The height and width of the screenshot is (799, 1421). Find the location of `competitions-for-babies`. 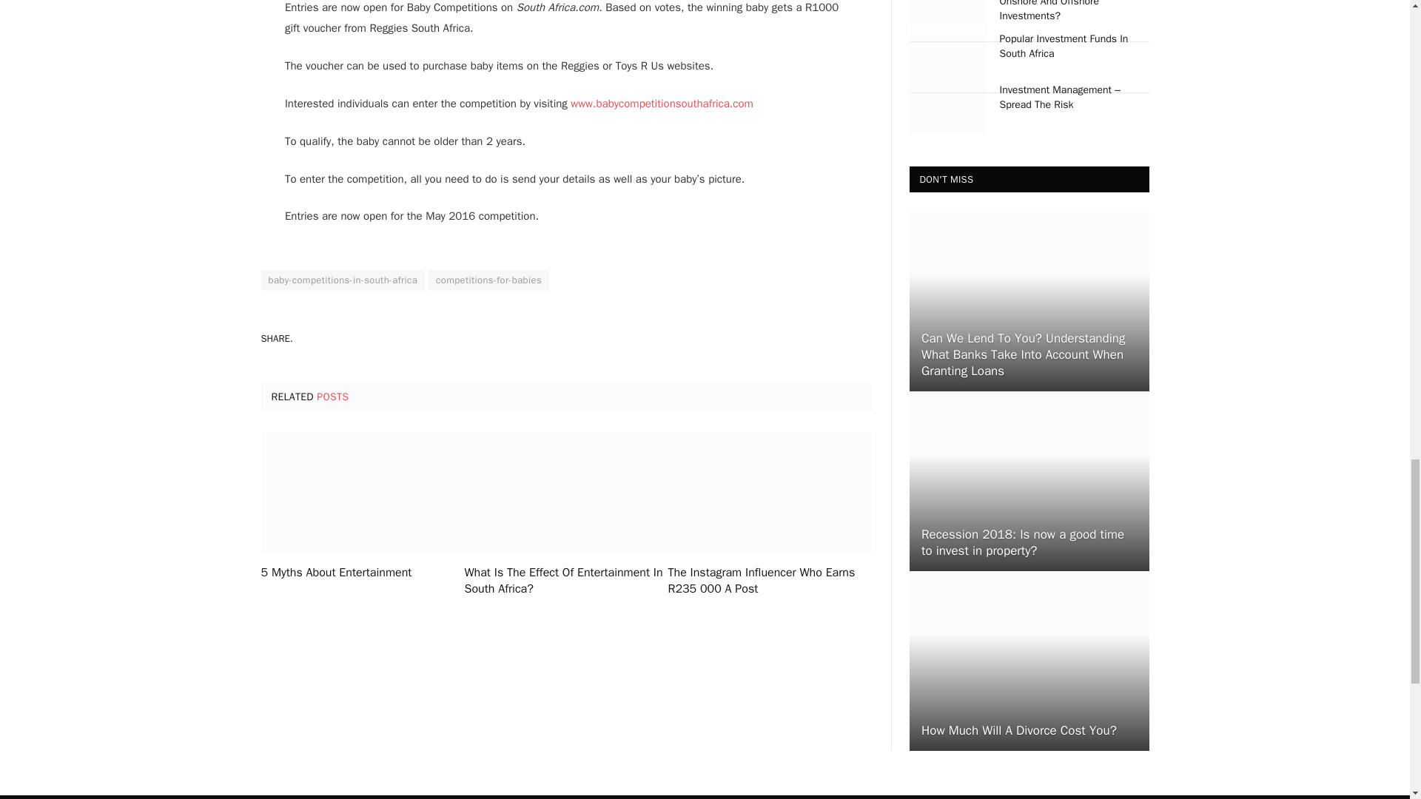

competitions-for-babies is located at coordinates (488, 280).